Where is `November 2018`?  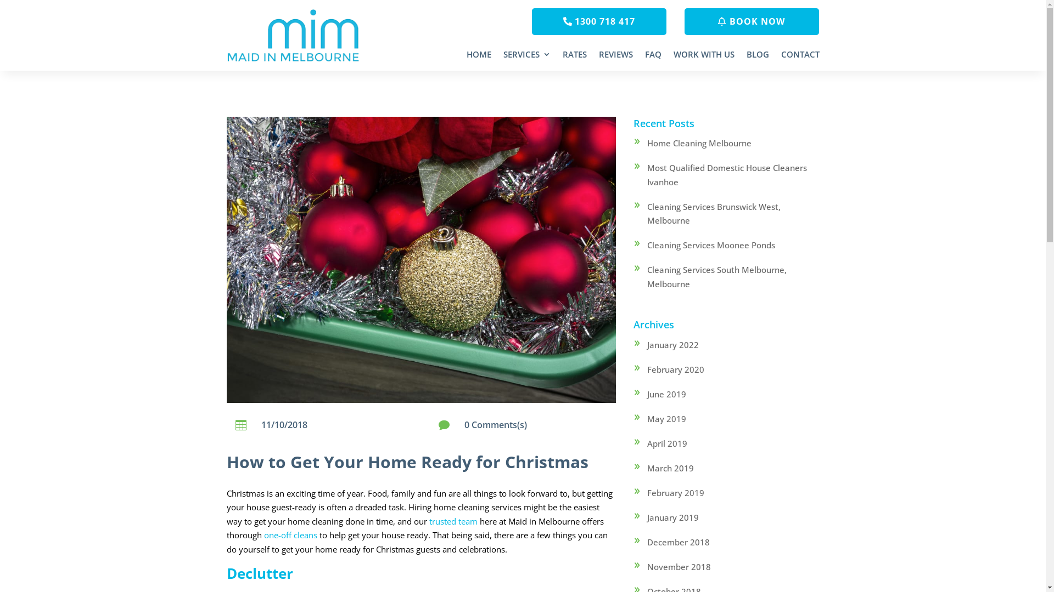 November 2018 is located at coordinates (679, 567).